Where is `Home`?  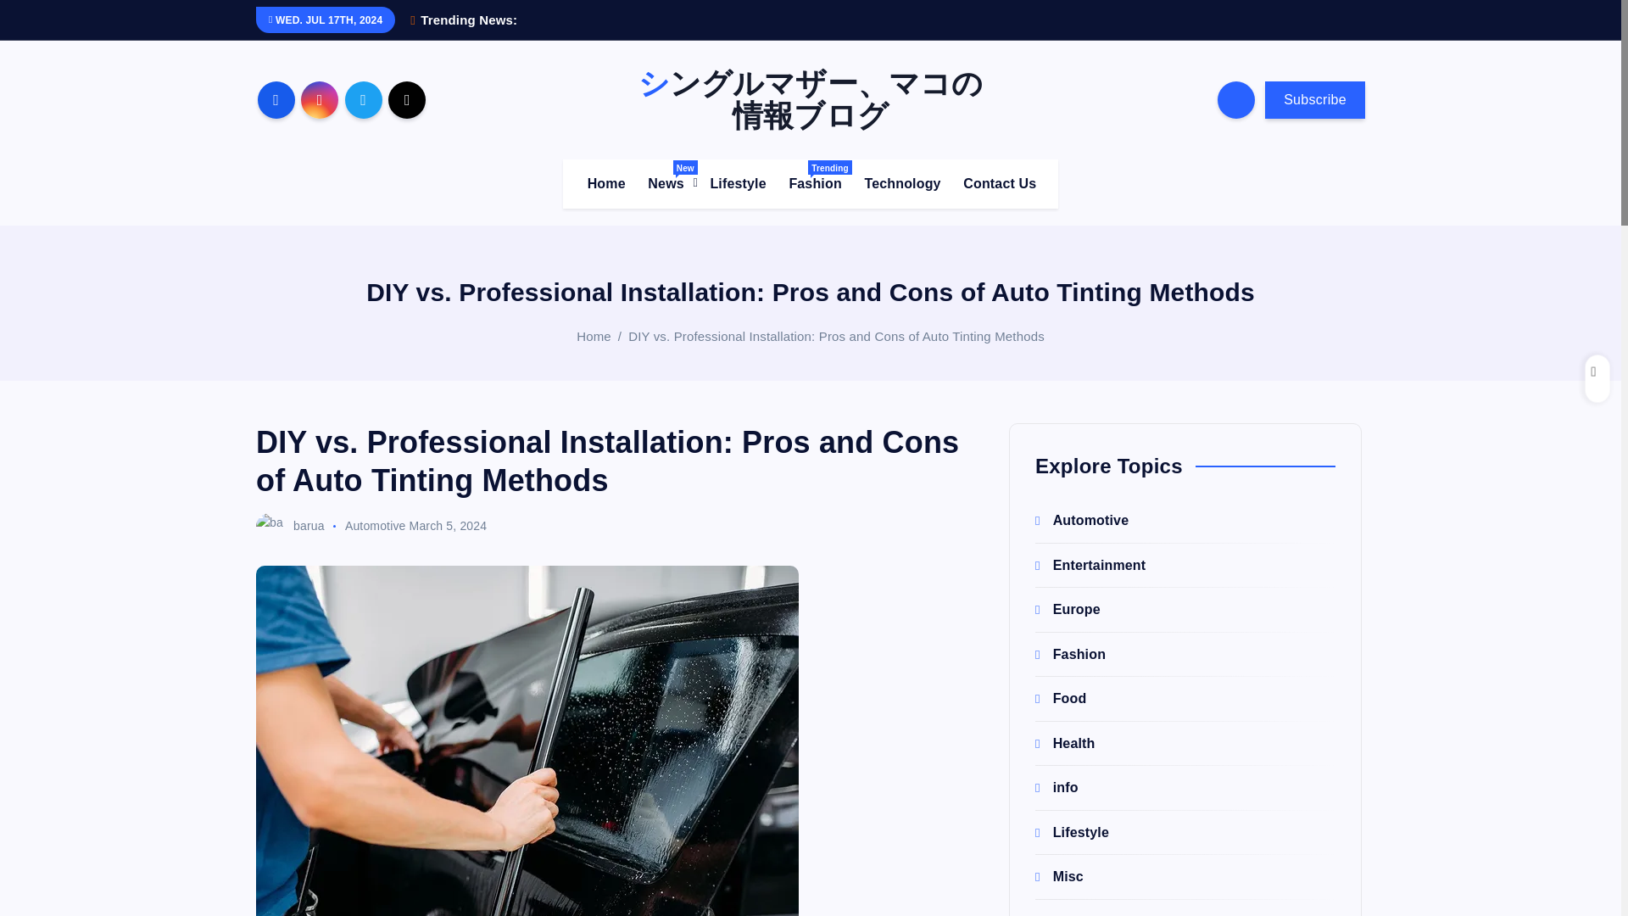
Home is located at coordinates (607, 183).